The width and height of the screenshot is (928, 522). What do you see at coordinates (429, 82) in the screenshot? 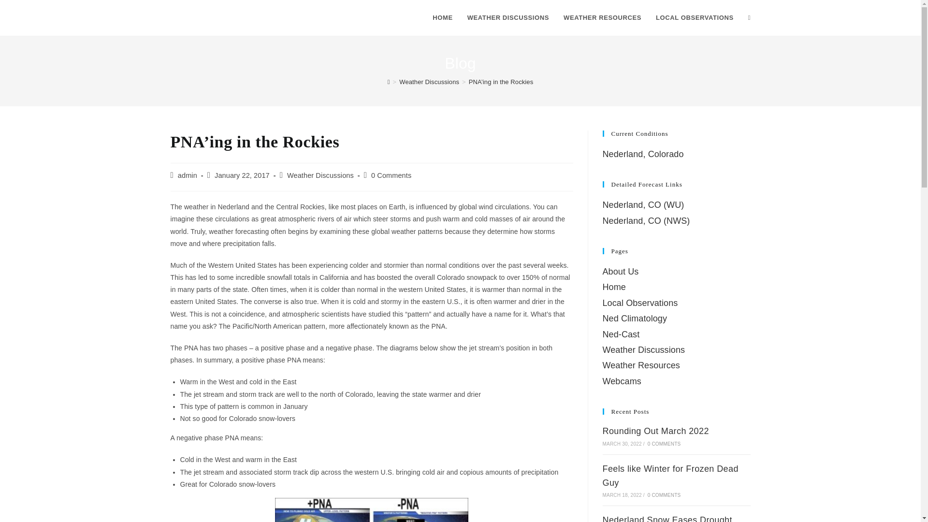
I see `Weather Discussions` at bounding box center [429, 82].